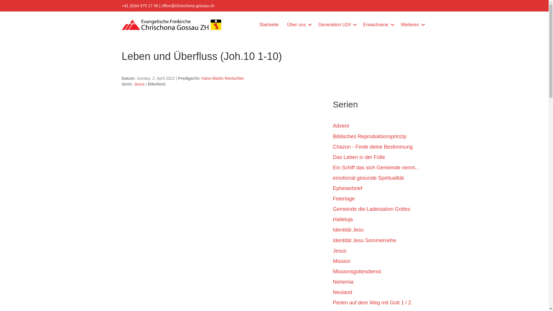  What do you see at coordinates (223, 78) in the screenshot?
I see `Hans-Martin Rentschler` at bounding box center [223, 78].